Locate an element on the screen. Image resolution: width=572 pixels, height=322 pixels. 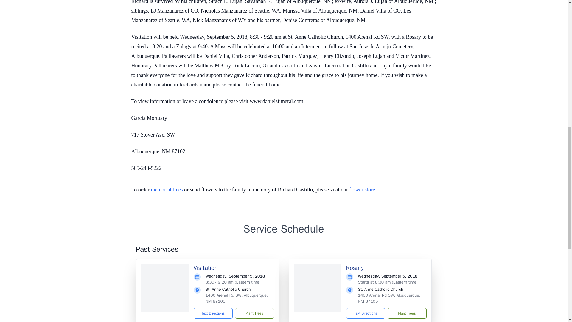
Plant Trees is located at coordinates (254, 313).